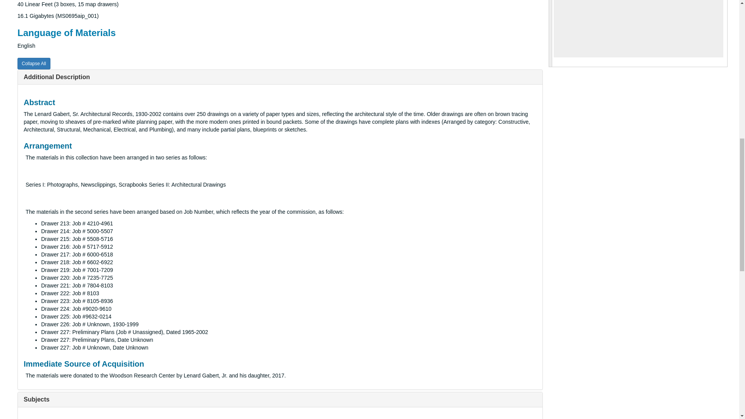 This screenshot has width=745, height=419. What do you see at coordinates (34, 64) in the screenshot?
I see `Collapse All` at bounding box center [34, 64].